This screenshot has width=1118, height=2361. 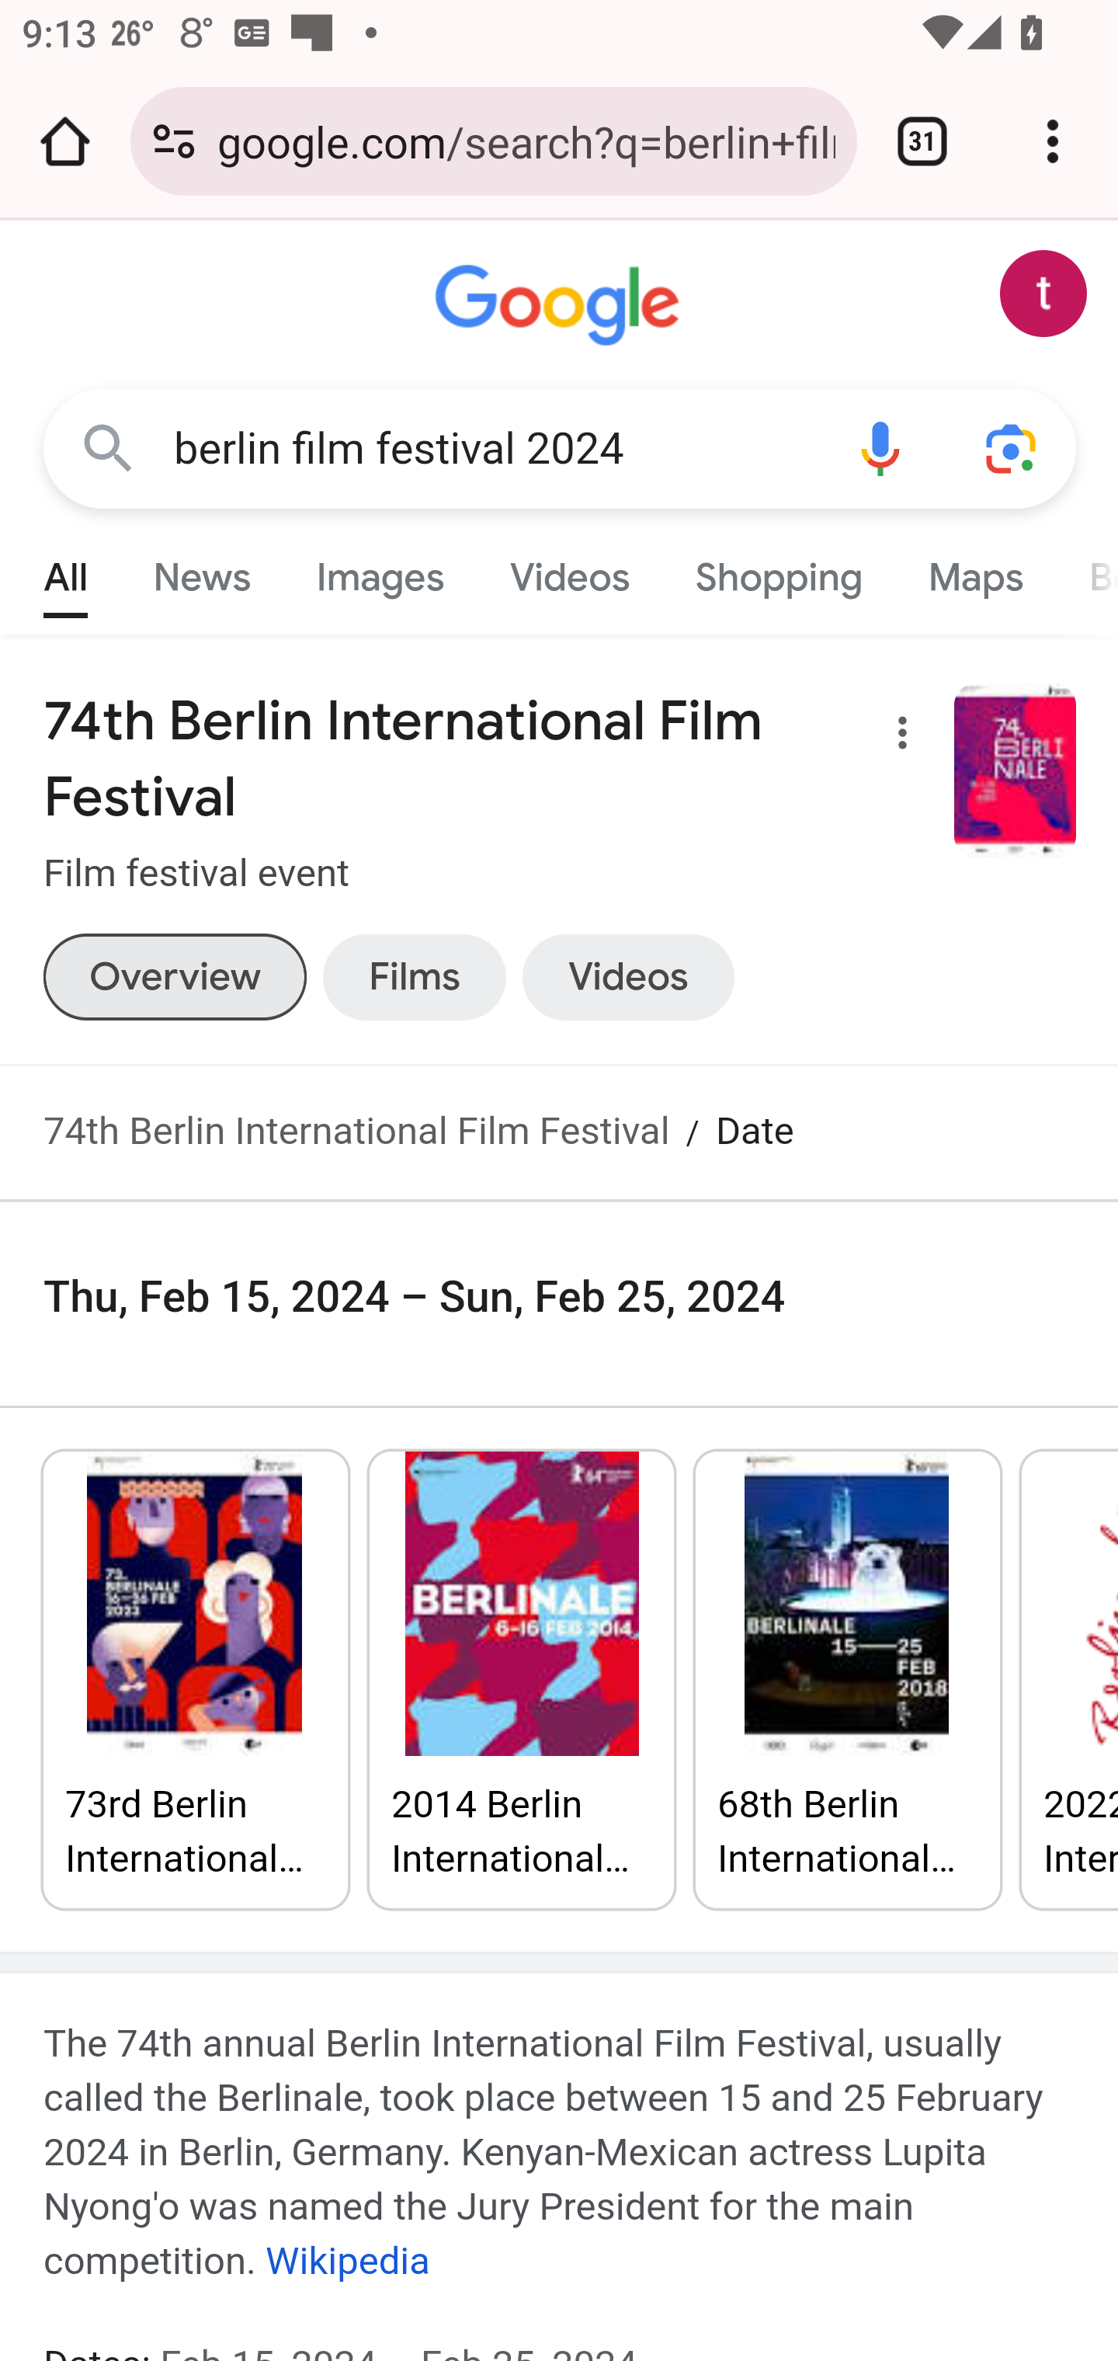 What do you see at coordinates (346, 2260) in the screenshot?
I see `Wikipedia` at bounding box center [346, 2260].